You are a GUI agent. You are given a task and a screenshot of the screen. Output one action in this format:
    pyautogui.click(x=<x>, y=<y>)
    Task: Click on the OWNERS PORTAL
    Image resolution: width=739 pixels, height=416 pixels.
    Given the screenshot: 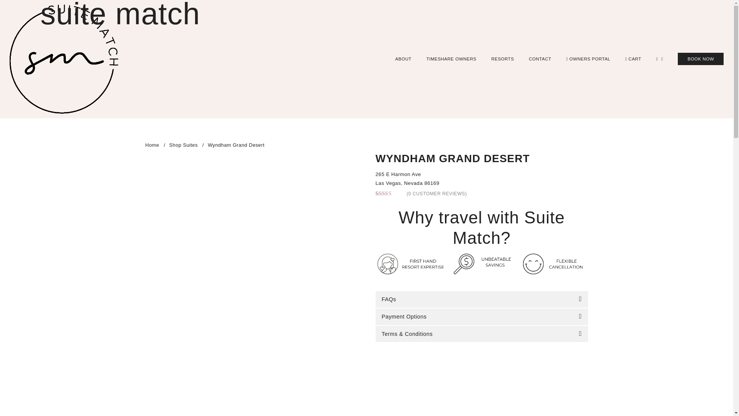 What is the action you would take?
    pyautogui.click(x=588, y=59)
    